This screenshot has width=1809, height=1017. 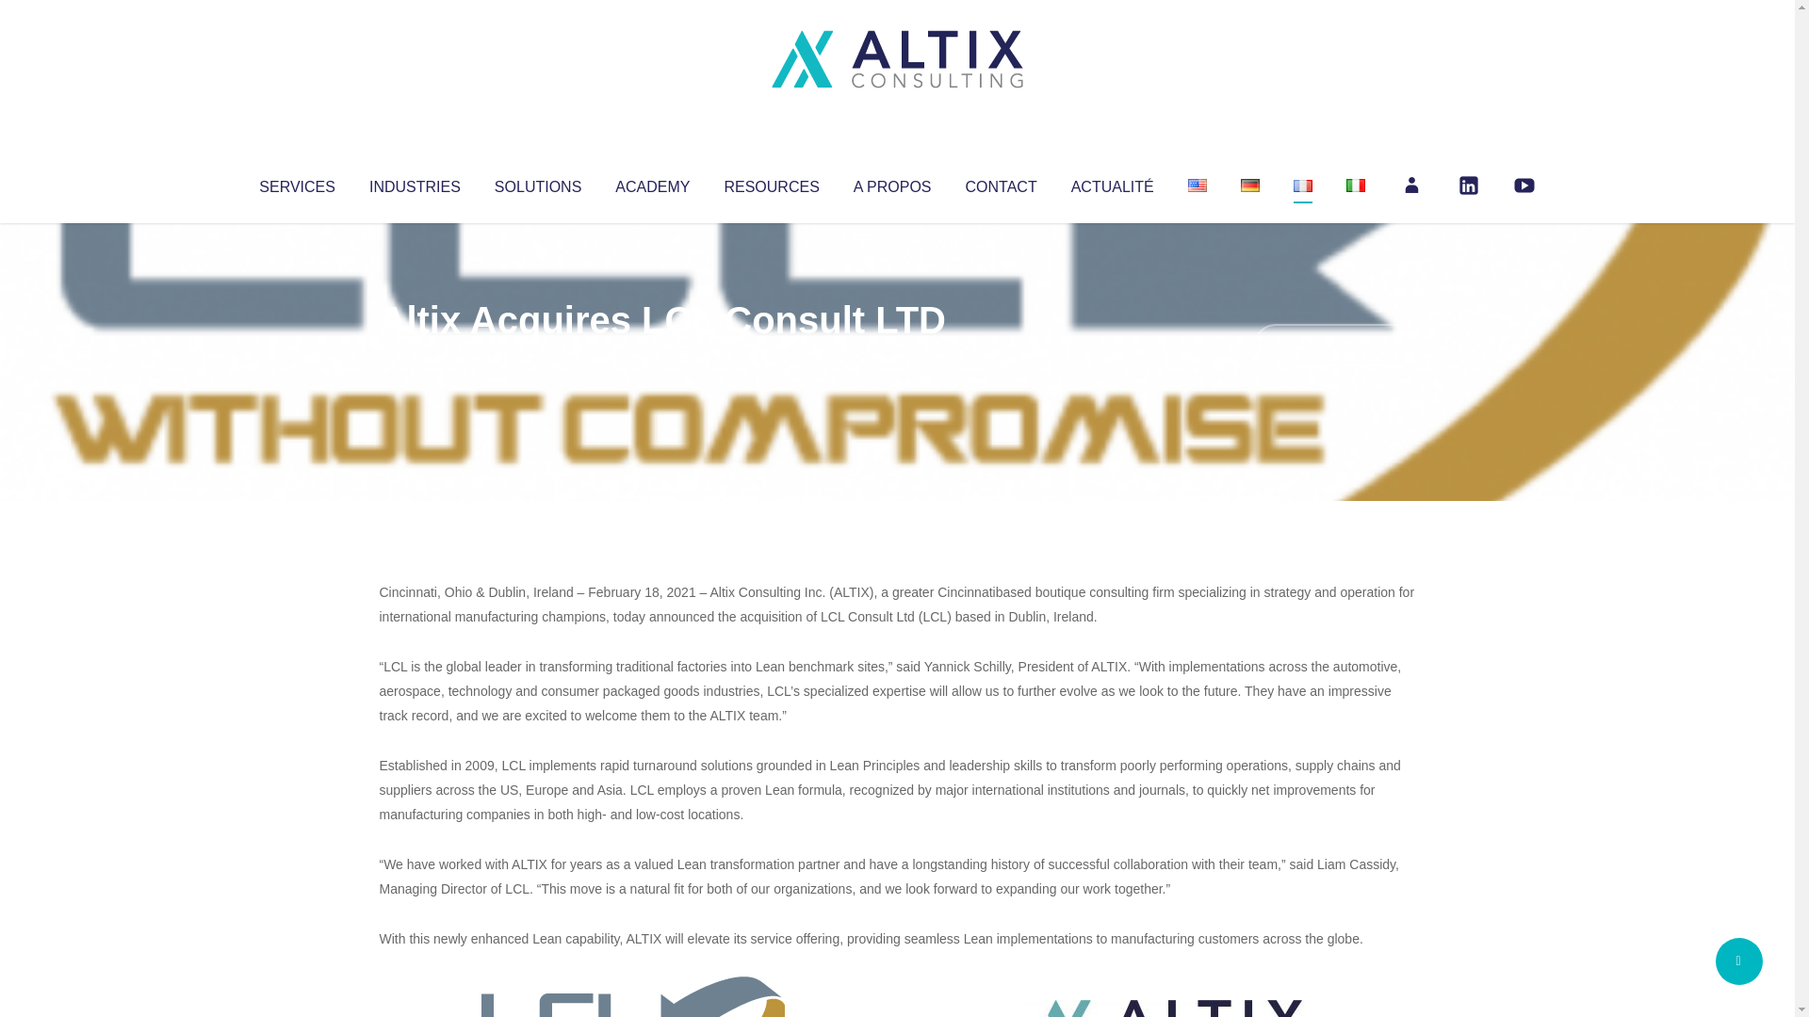 I want to click on INDUSTRIES, so click(x=415, y=183).